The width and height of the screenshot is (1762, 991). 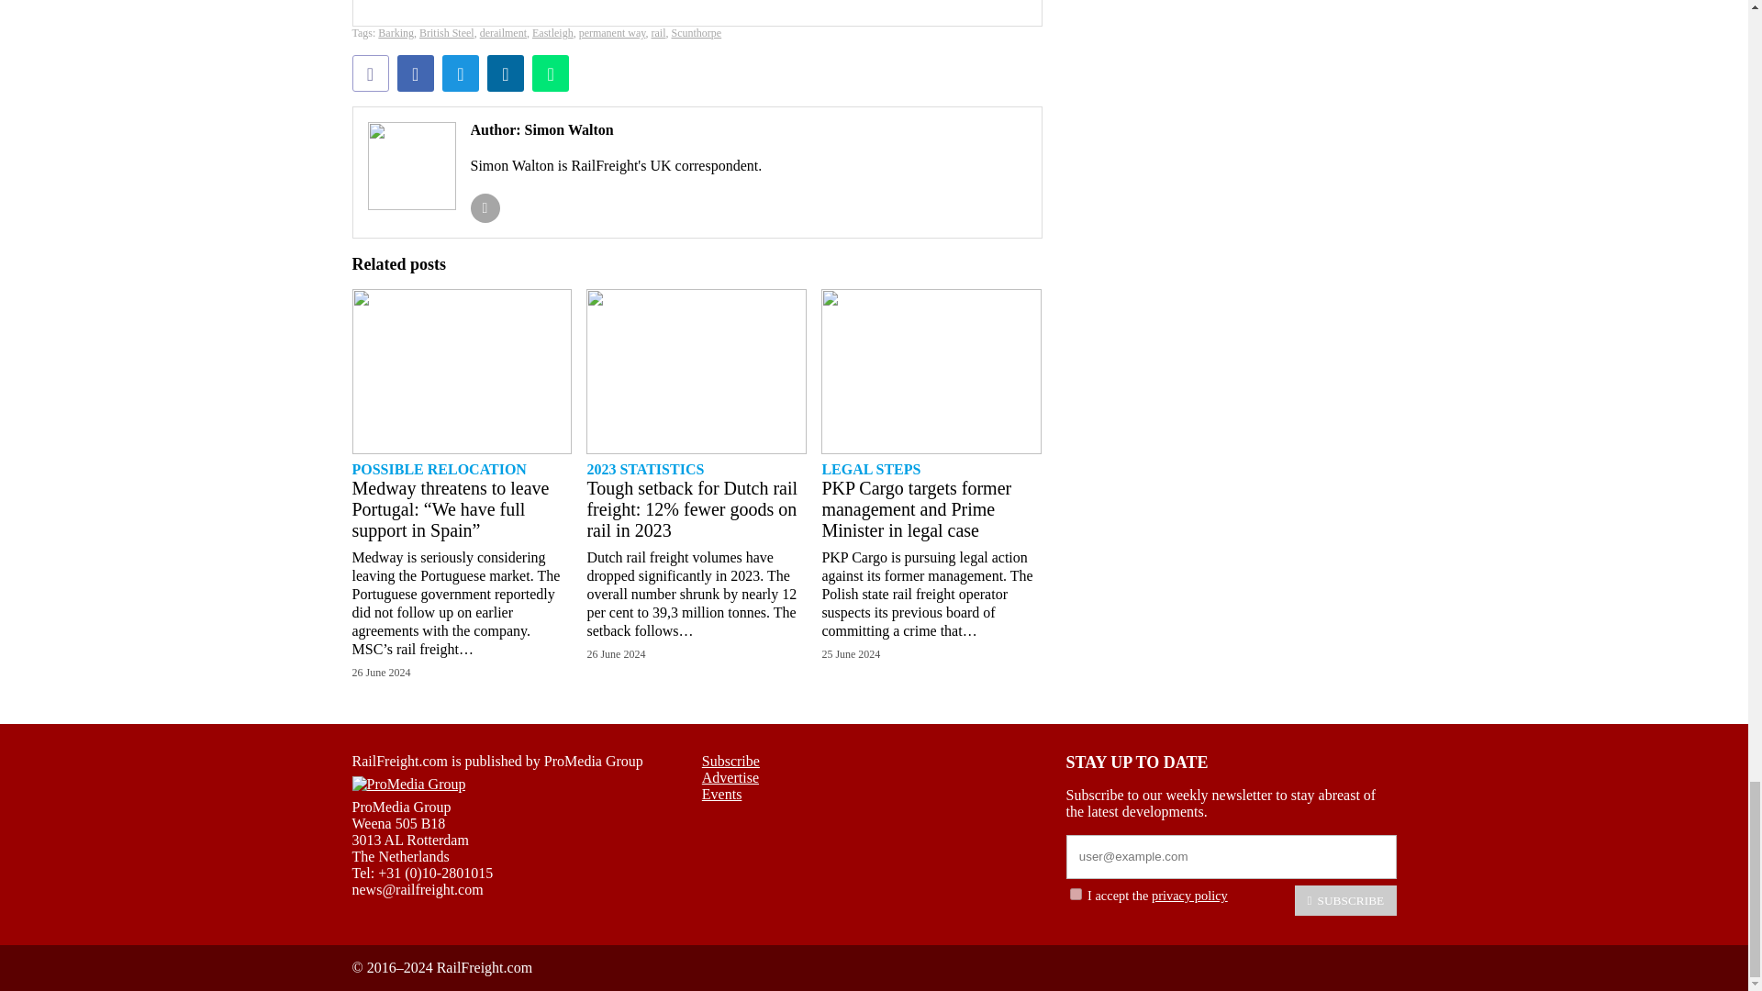 What do you see at coordinates (503, 33) in the screenshot?
I see `derailment` at bounding box center [503, 33].